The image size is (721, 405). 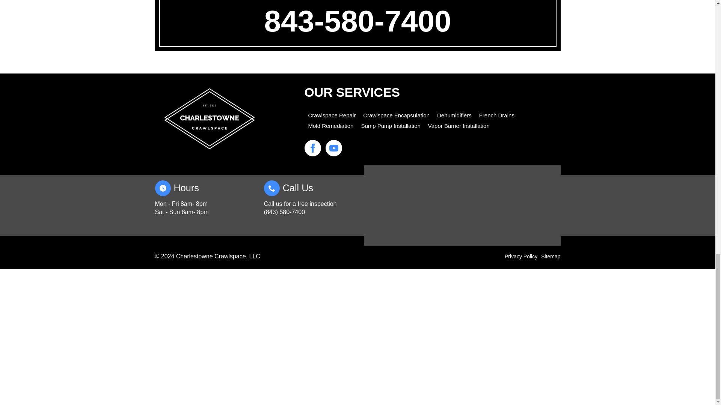 I want to click on Sump Pump Installation, so click(x=391, y=126).